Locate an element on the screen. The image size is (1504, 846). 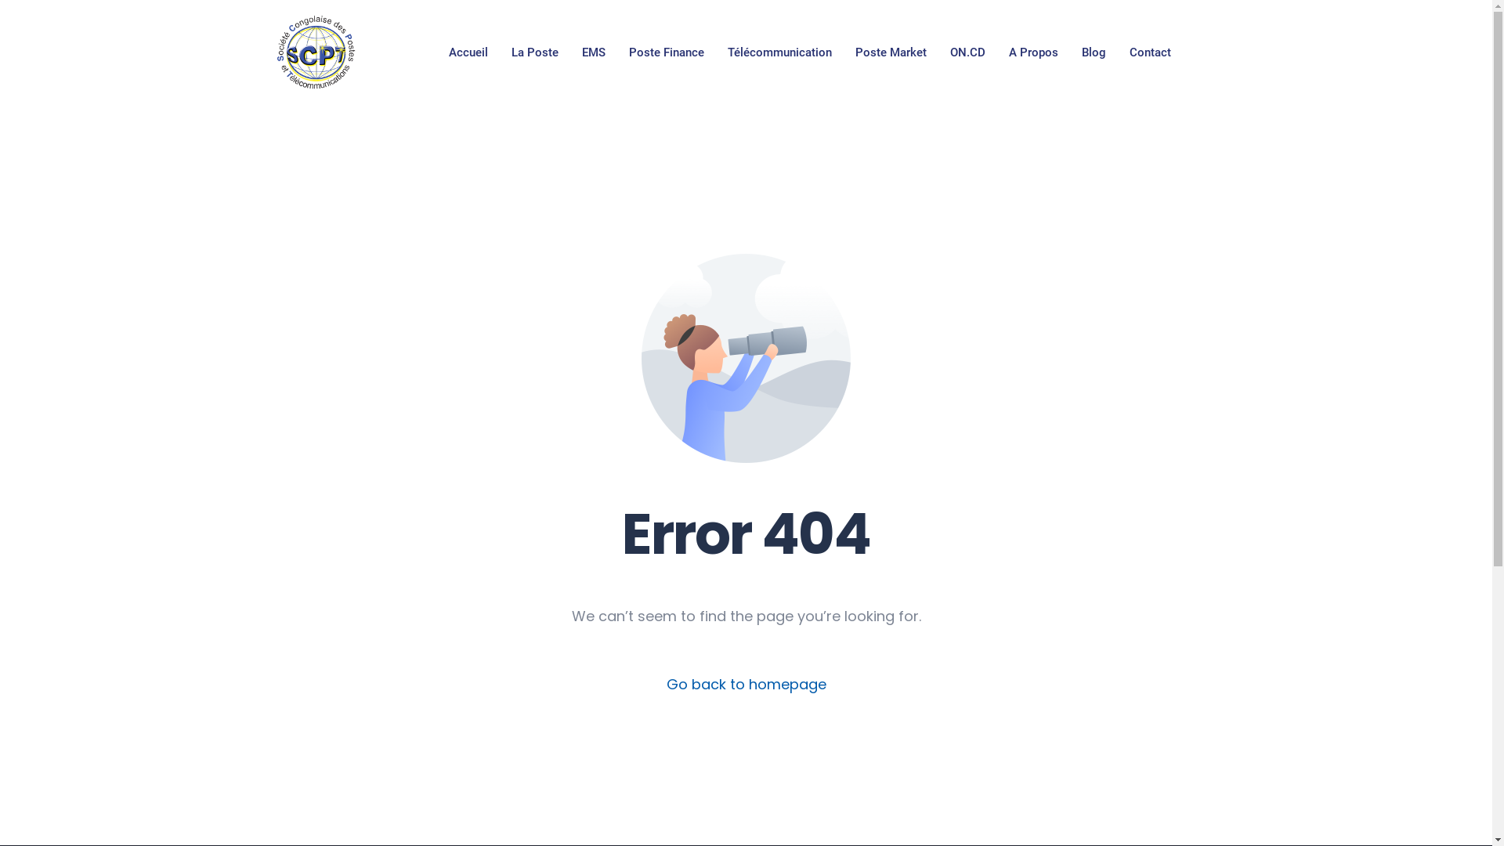
EMS is located at coordinates (594, 52).